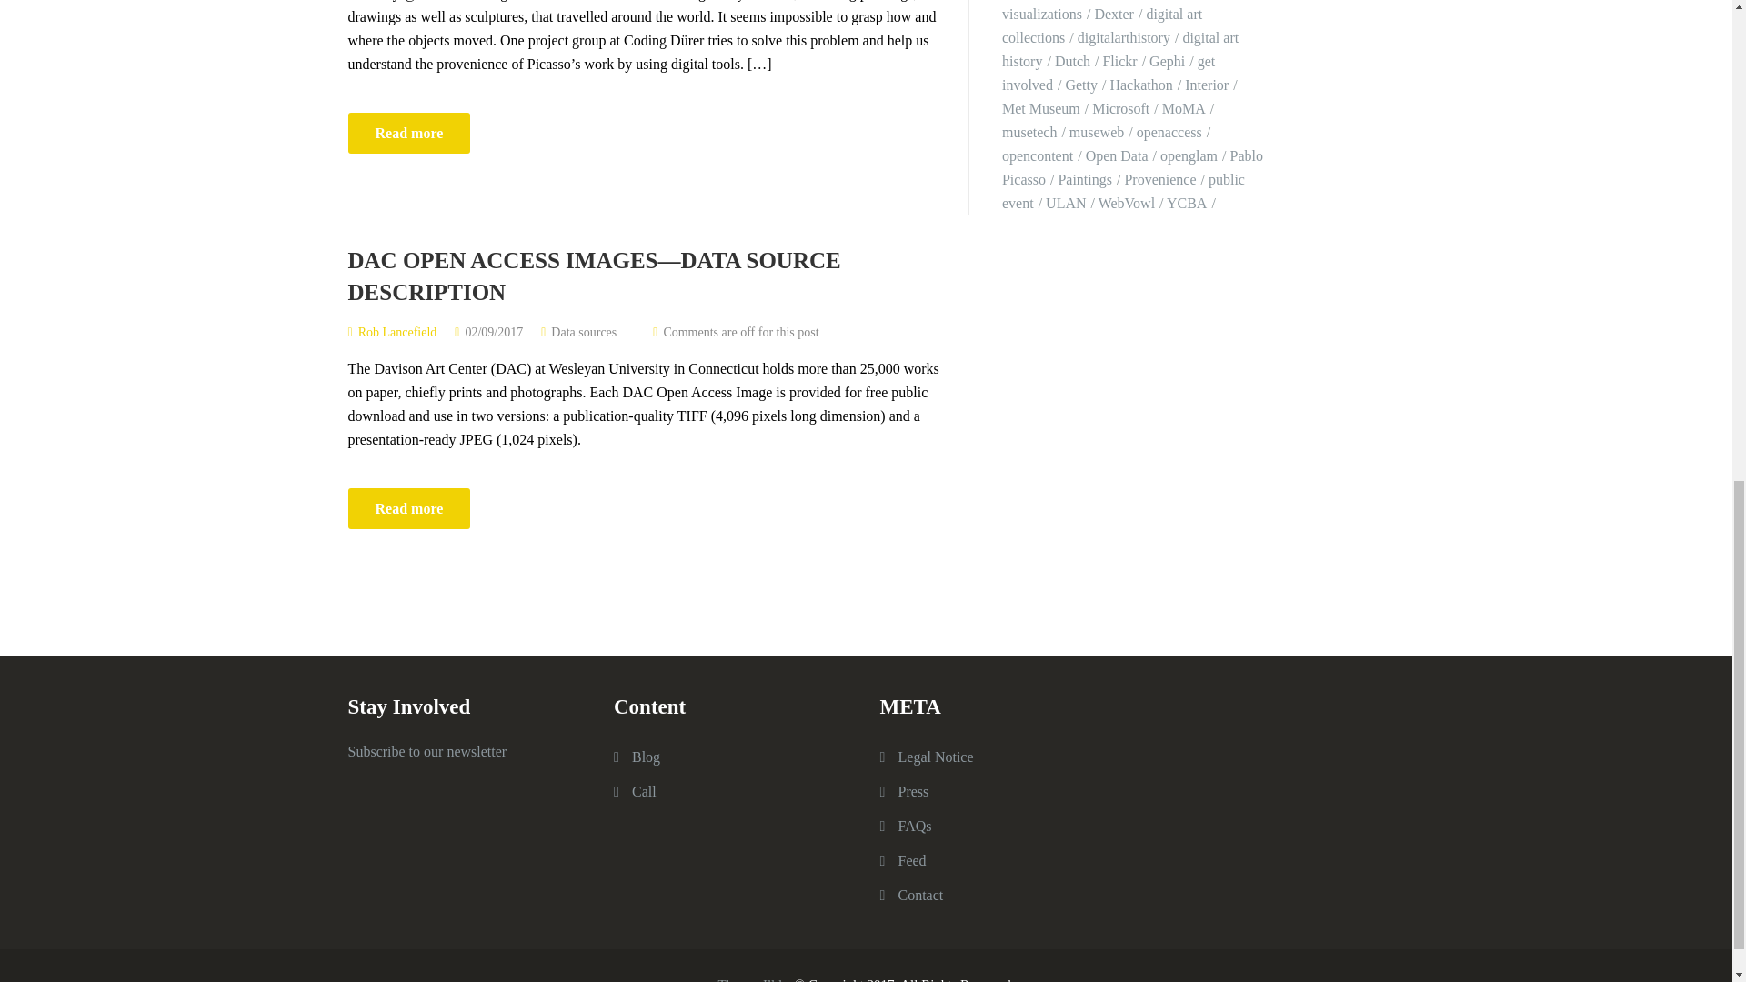 The image size is (1746, 982). I want to click on Data sources, so click(584, 331).